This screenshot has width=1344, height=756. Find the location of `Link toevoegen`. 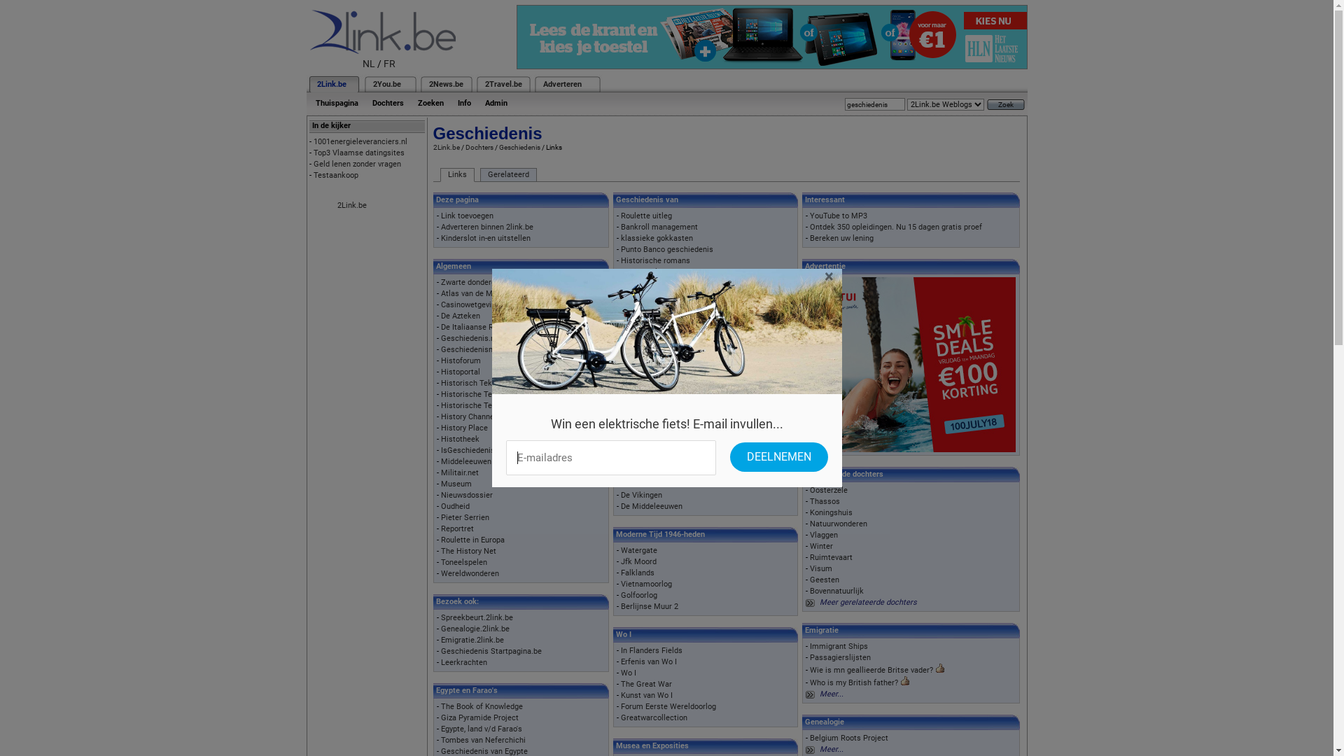

Link toevoegen is located at coordinates (468, 216).